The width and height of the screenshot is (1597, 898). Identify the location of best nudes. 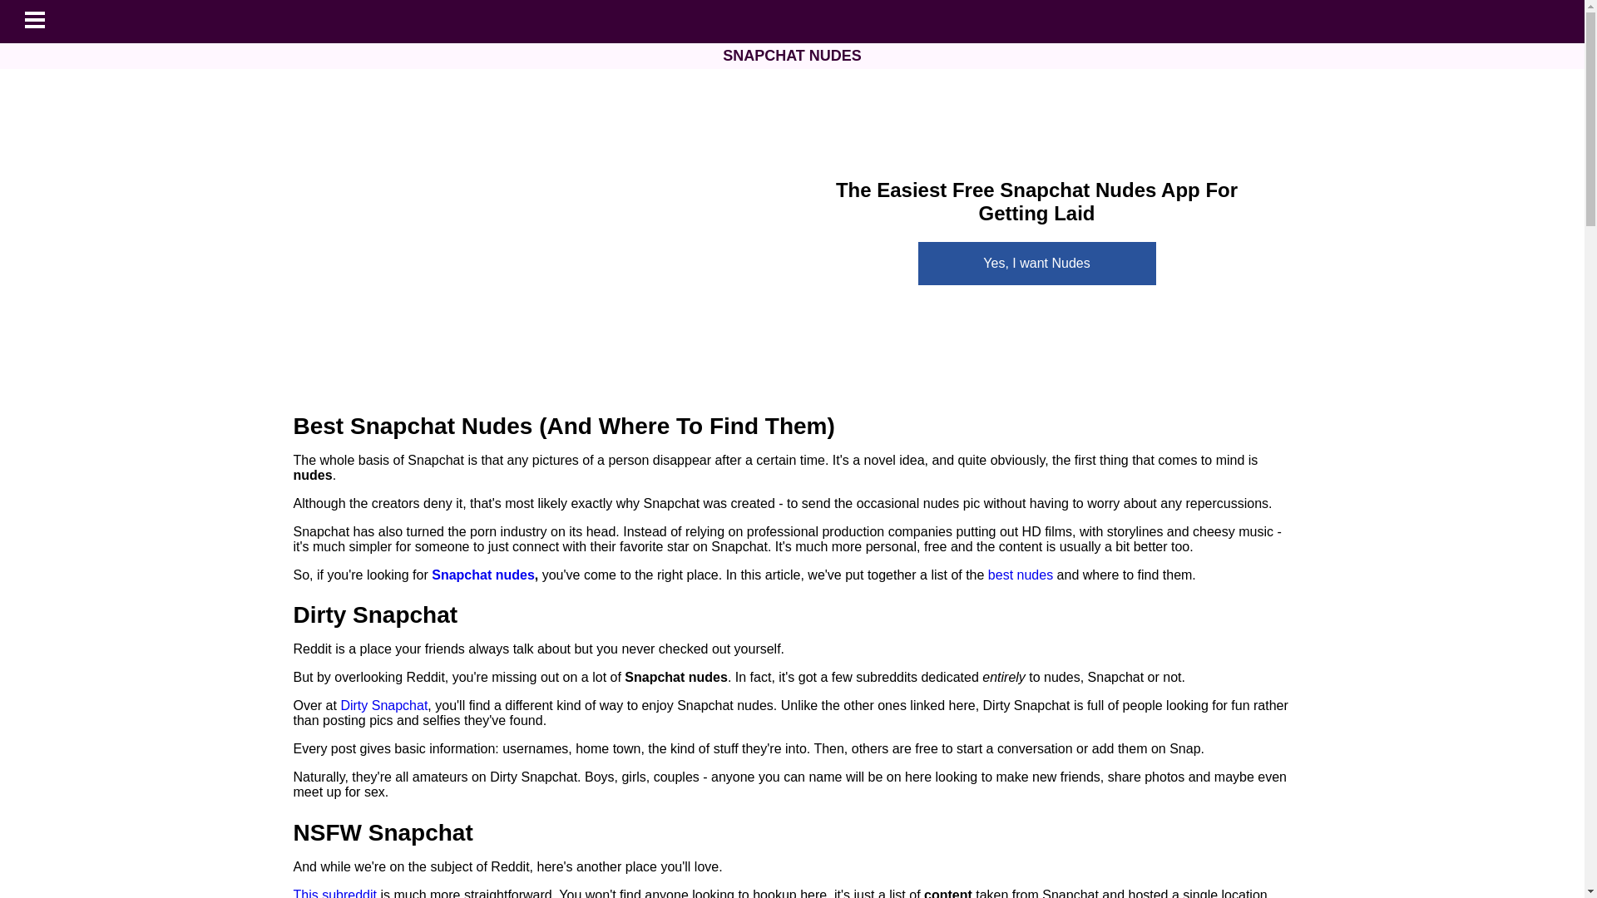
(1020, 574).